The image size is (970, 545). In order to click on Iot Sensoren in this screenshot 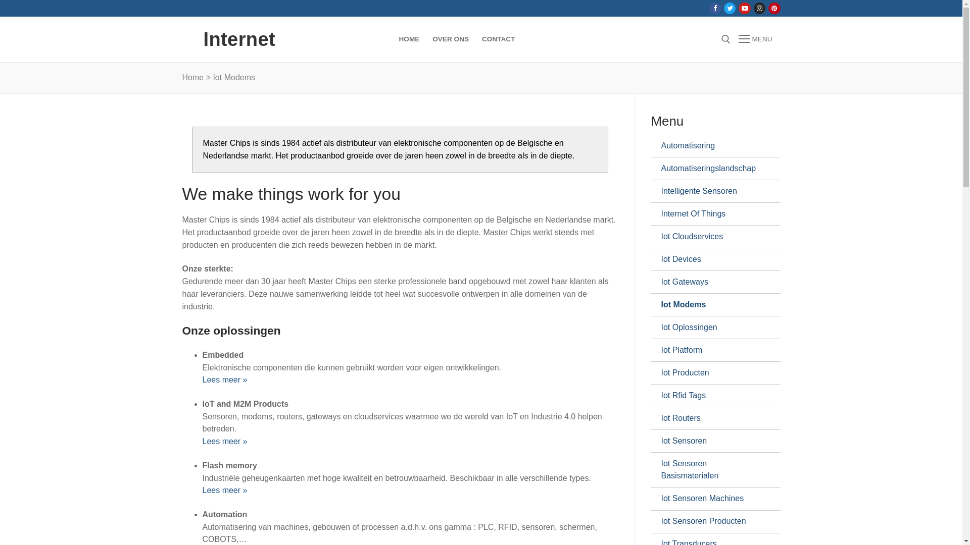, I will do `click(711, 441)`.